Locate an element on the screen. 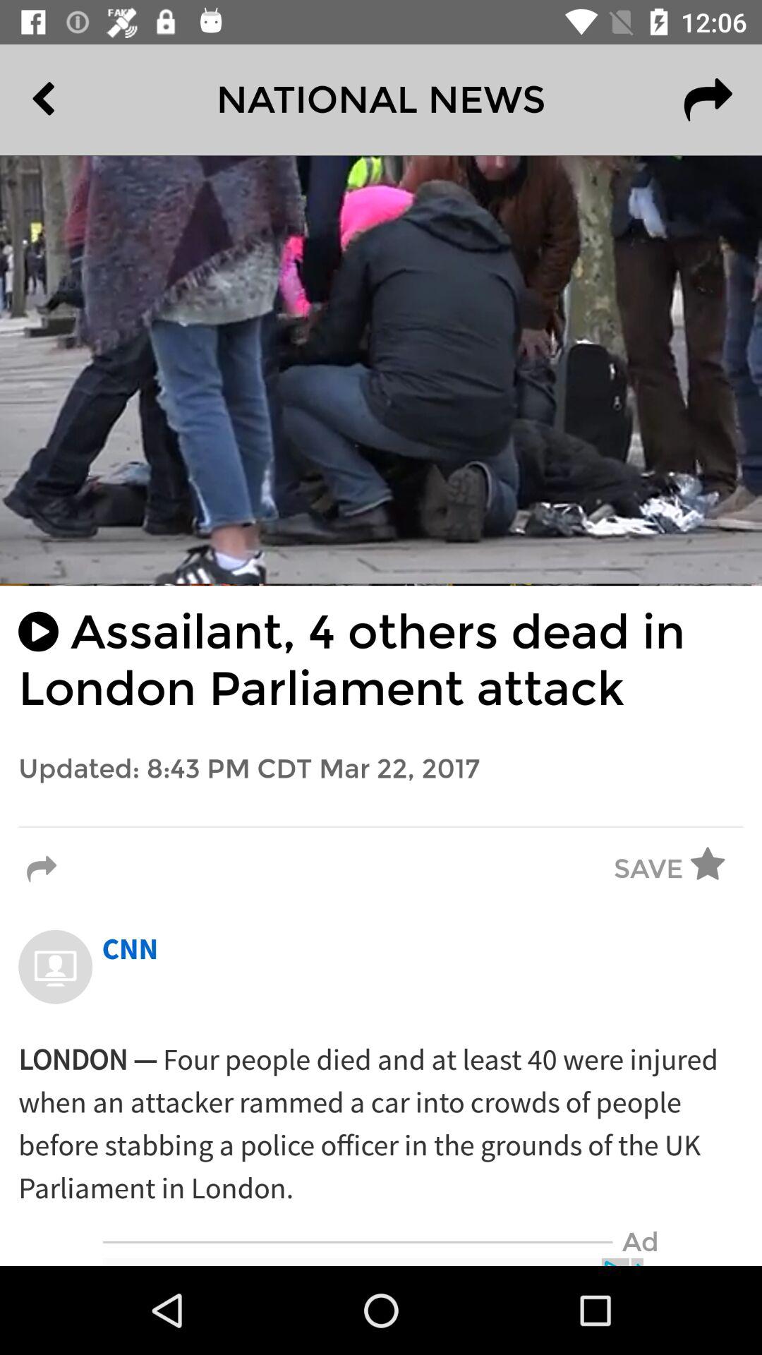  jump until the assailant 4 others is located at coordinates (381, 661).